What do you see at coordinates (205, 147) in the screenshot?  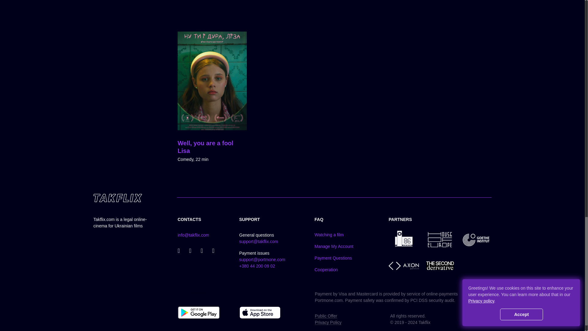 I see `Well, you are a fool Lisa` at bounding box center [205, 147].